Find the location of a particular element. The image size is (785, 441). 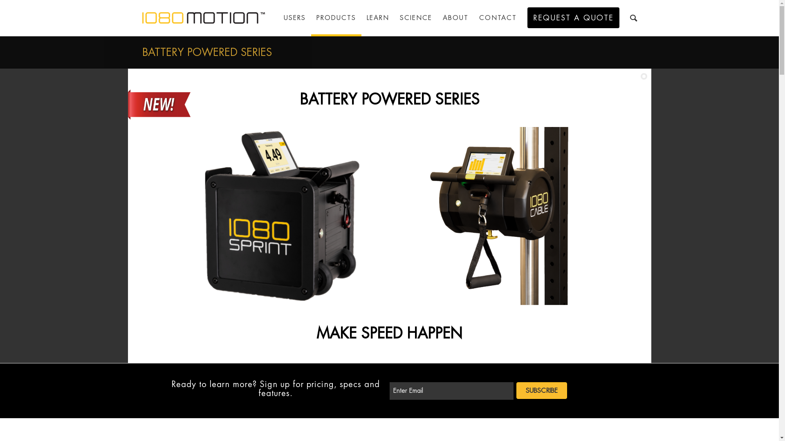

LEARN is located at coordinates (378, 18).